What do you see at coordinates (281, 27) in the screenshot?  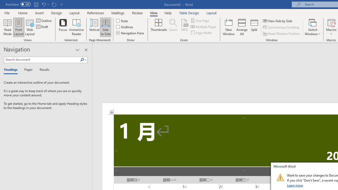 I see `Synchronous Scrolling` at bounding box center [281, 27].